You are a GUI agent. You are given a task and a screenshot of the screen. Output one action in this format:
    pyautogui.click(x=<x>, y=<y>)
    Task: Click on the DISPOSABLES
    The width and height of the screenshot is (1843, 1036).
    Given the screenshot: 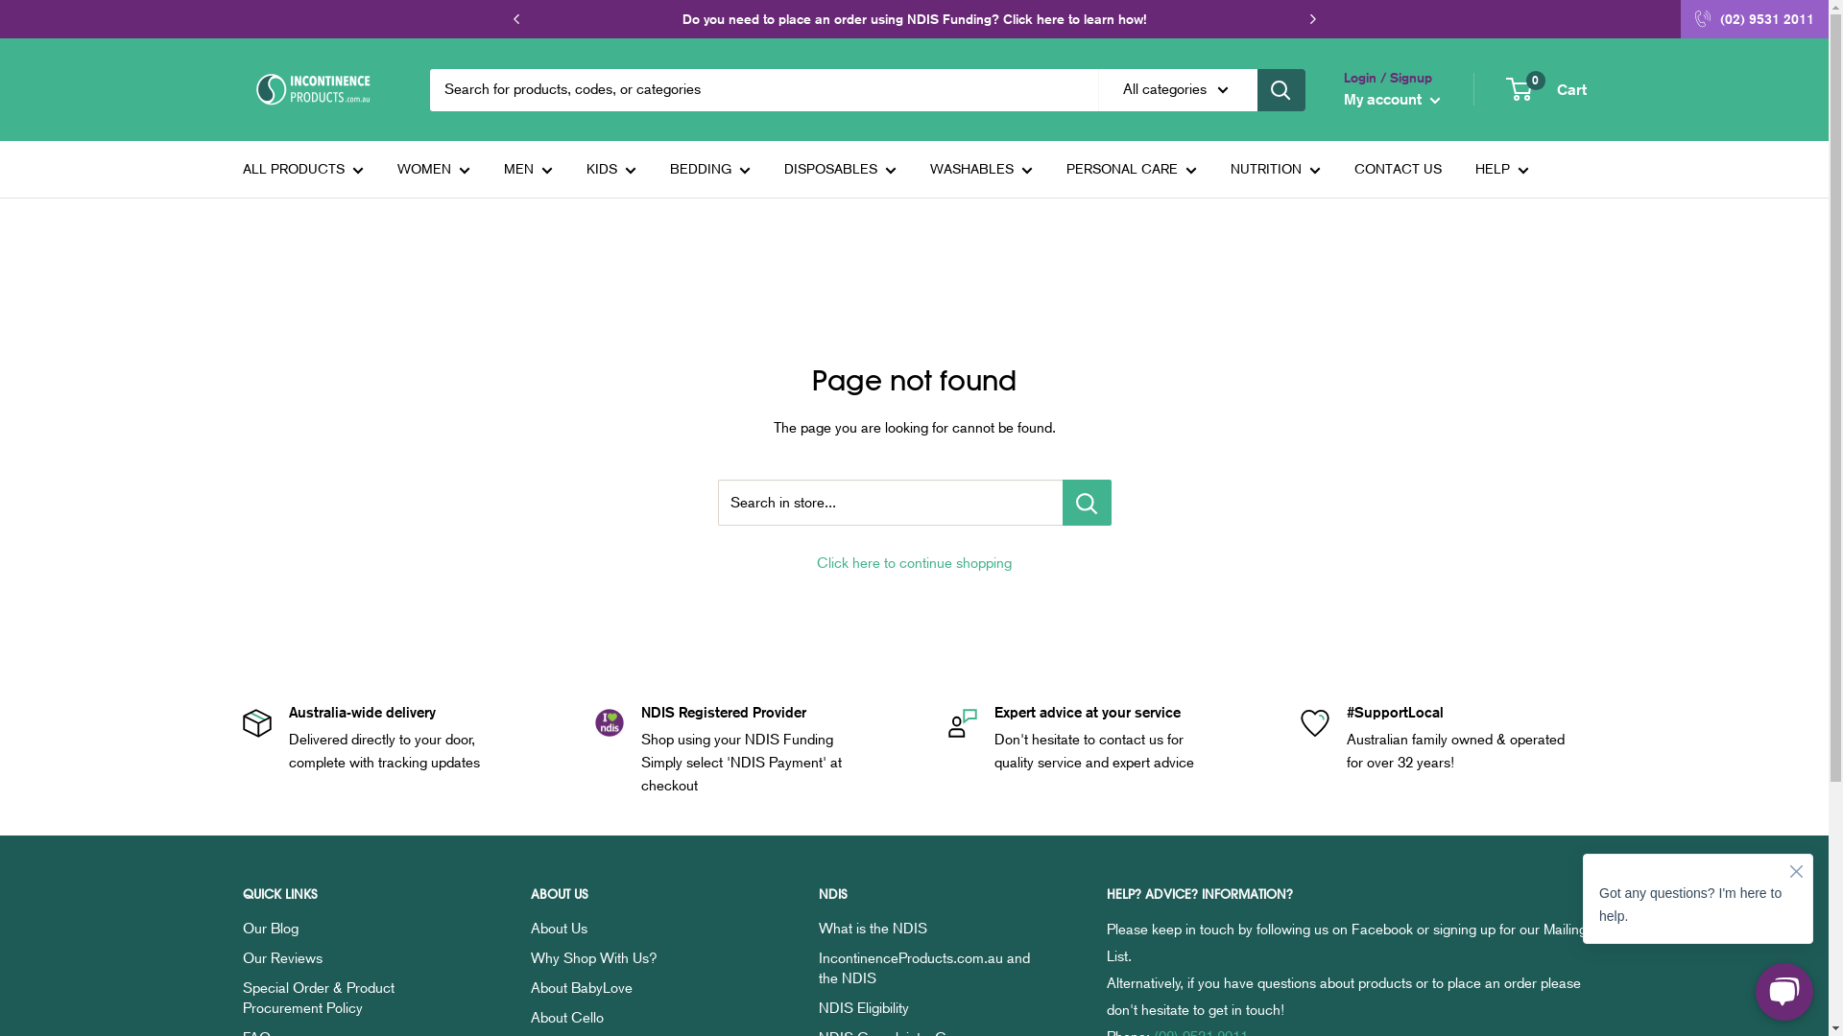 What is the action you would take?
    pyautogui.click(x=839, y=169)
    